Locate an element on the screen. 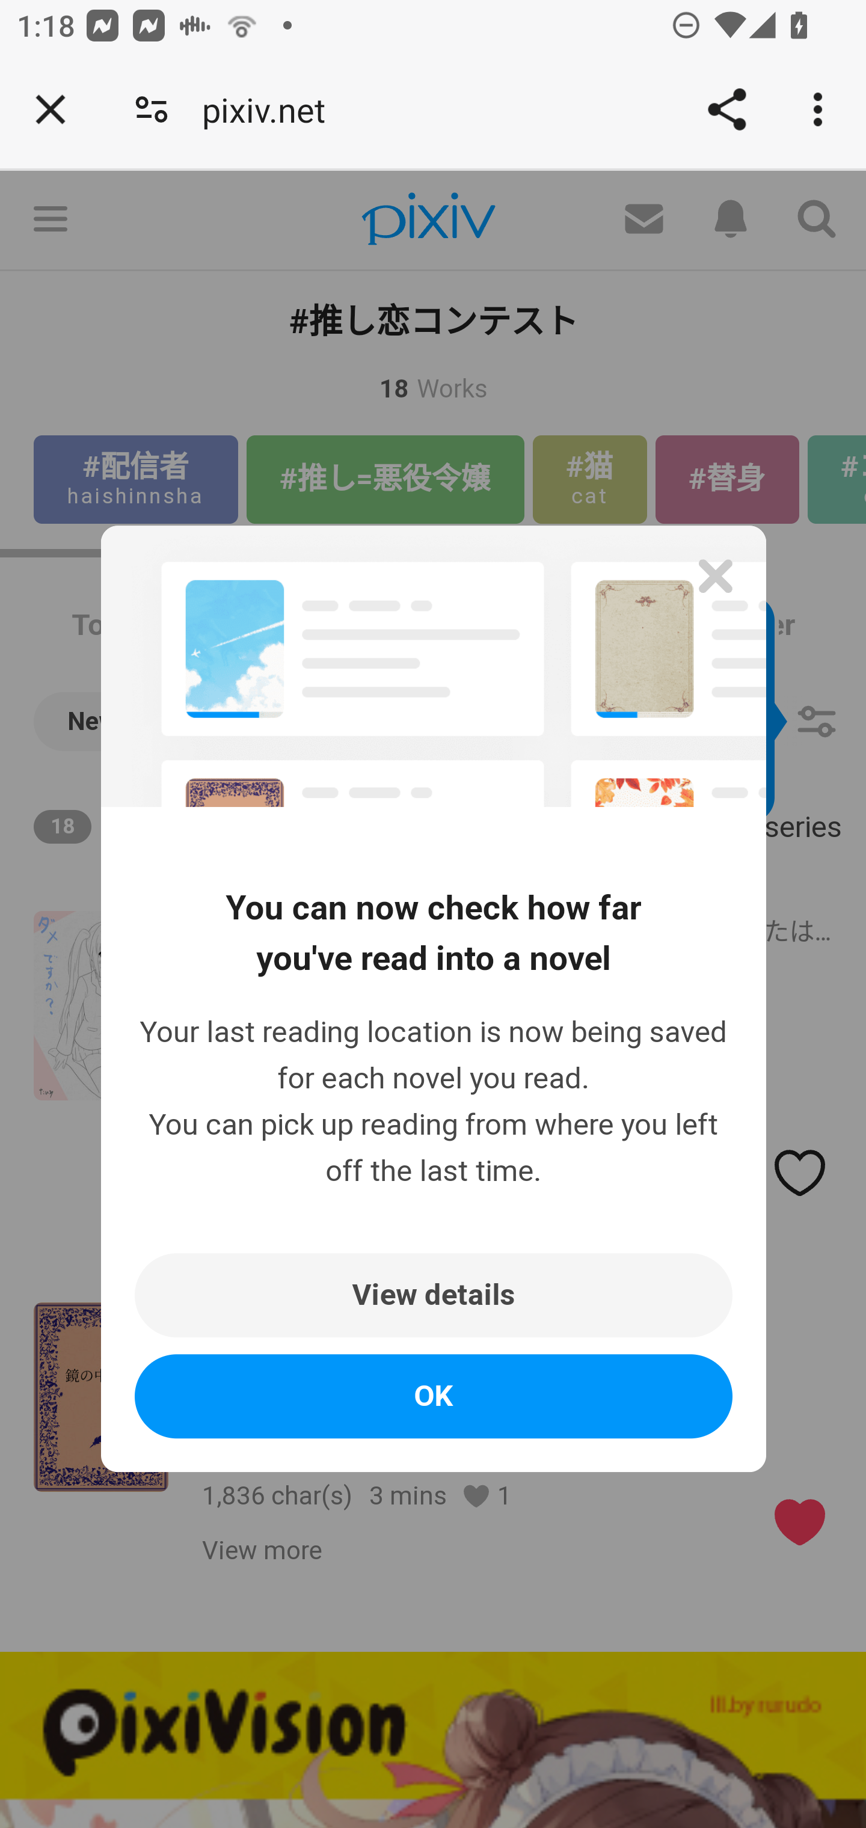 The height and width of the screenshot is (1828, 866). Connection is secure is located at coordinates (152, 109).